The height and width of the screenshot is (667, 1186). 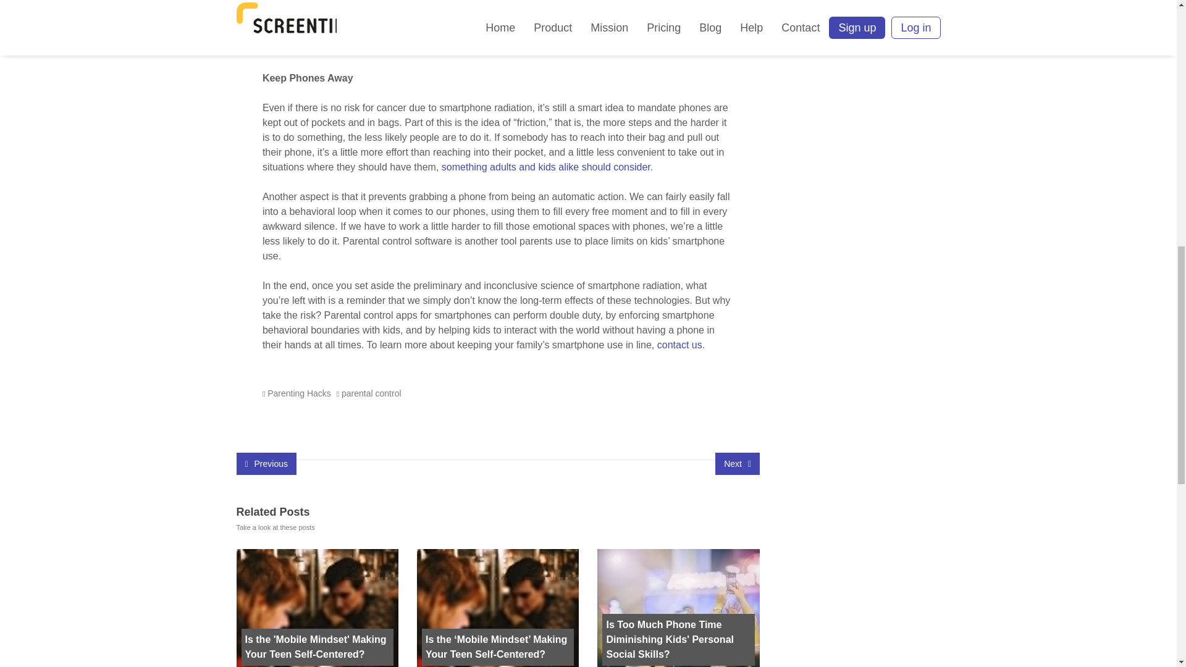 What do you see at coordinates (266, 463) in the screenshot?
I see `Previous` at bounding box center [266, 463].